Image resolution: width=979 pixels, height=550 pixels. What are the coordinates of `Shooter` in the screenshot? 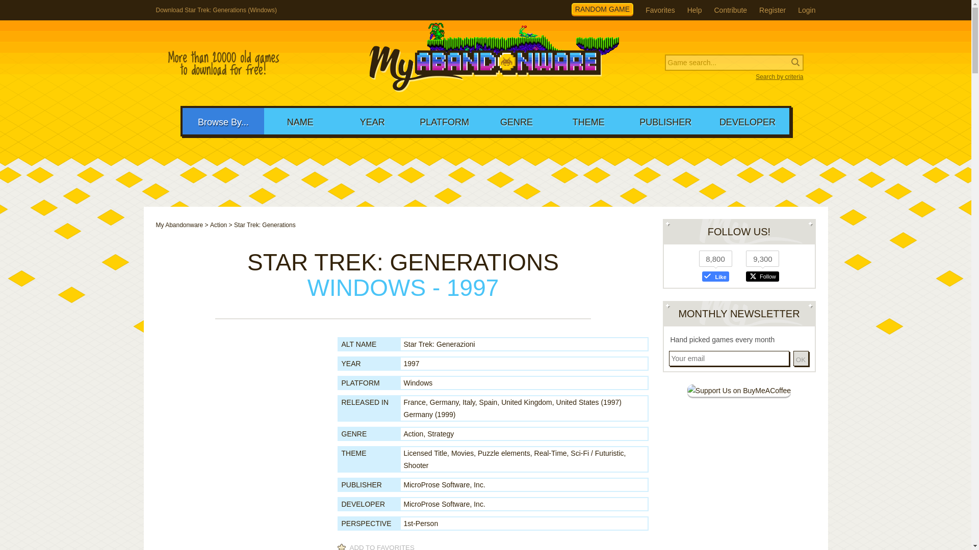 It's located at (416, 465).